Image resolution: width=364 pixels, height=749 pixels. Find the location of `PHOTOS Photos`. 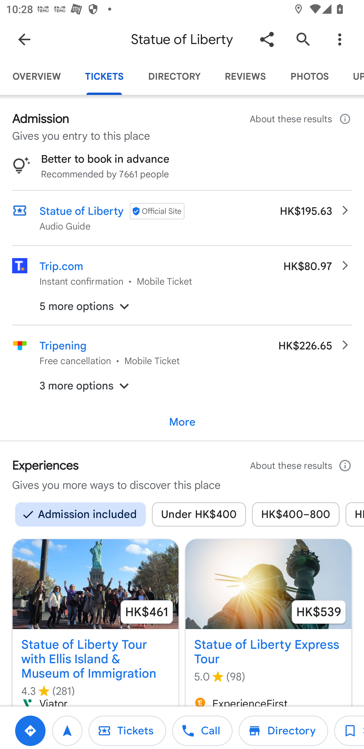

PHOTOS Photos is located at coordinates (309, 76).